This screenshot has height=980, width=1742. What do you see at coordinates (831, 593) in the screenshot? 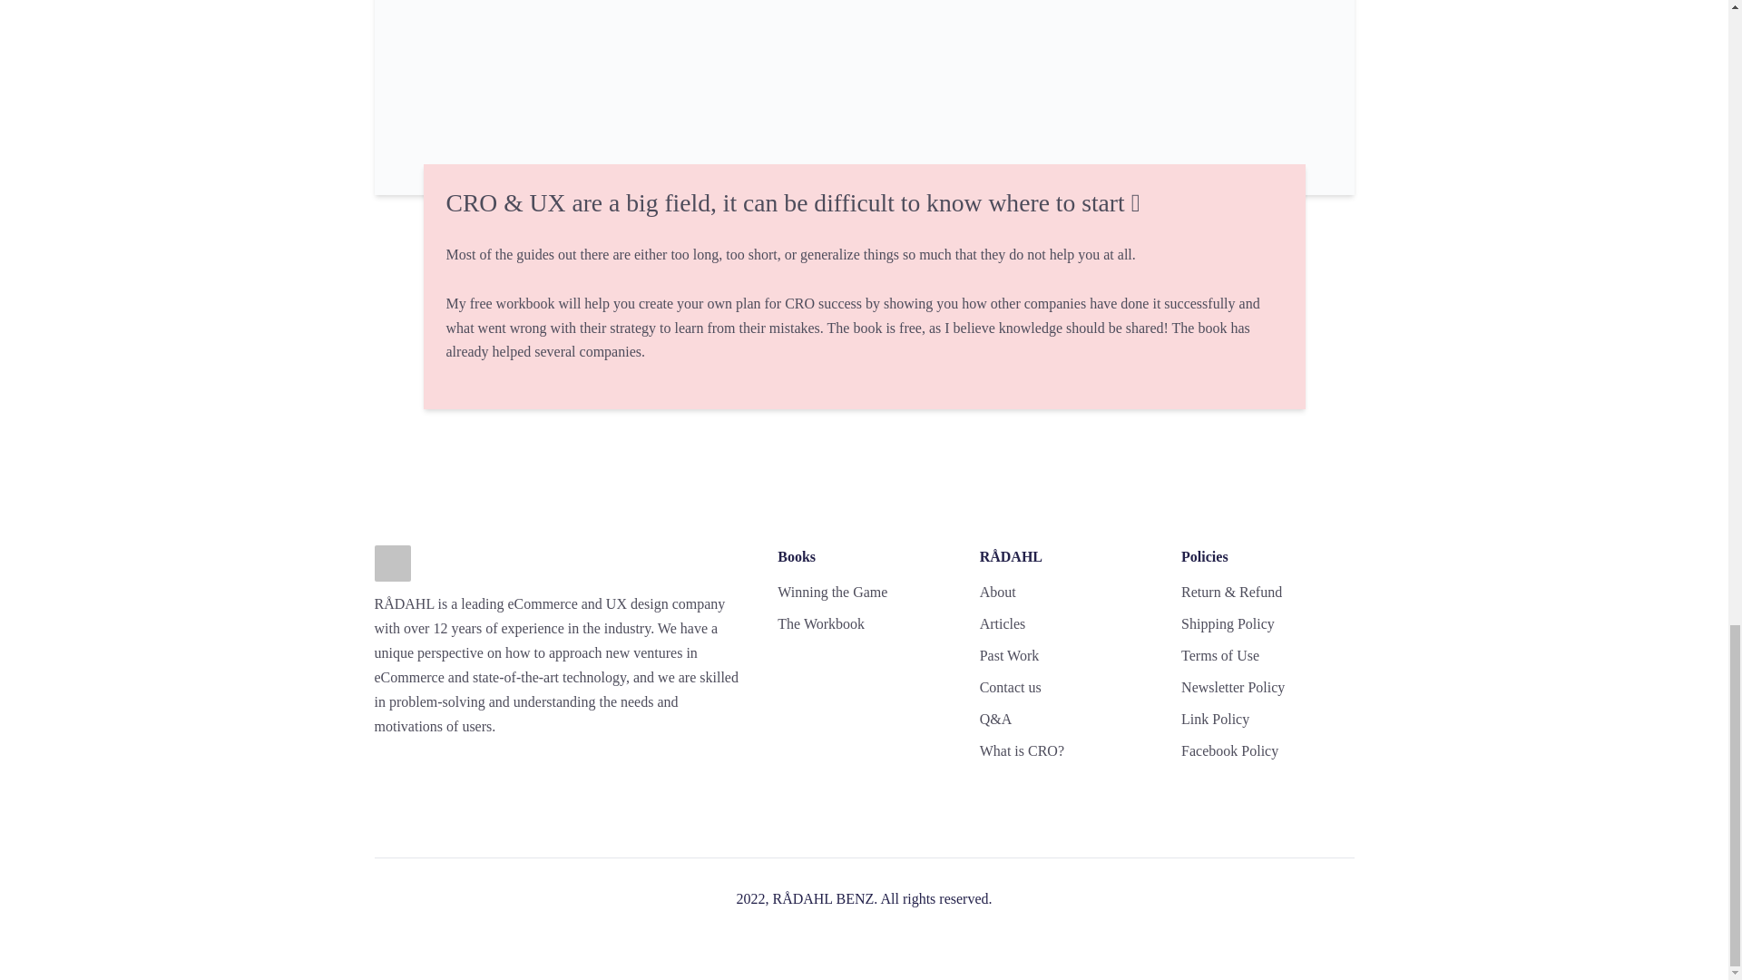
I see `Winning the Game` at bounding box center [831, 593].